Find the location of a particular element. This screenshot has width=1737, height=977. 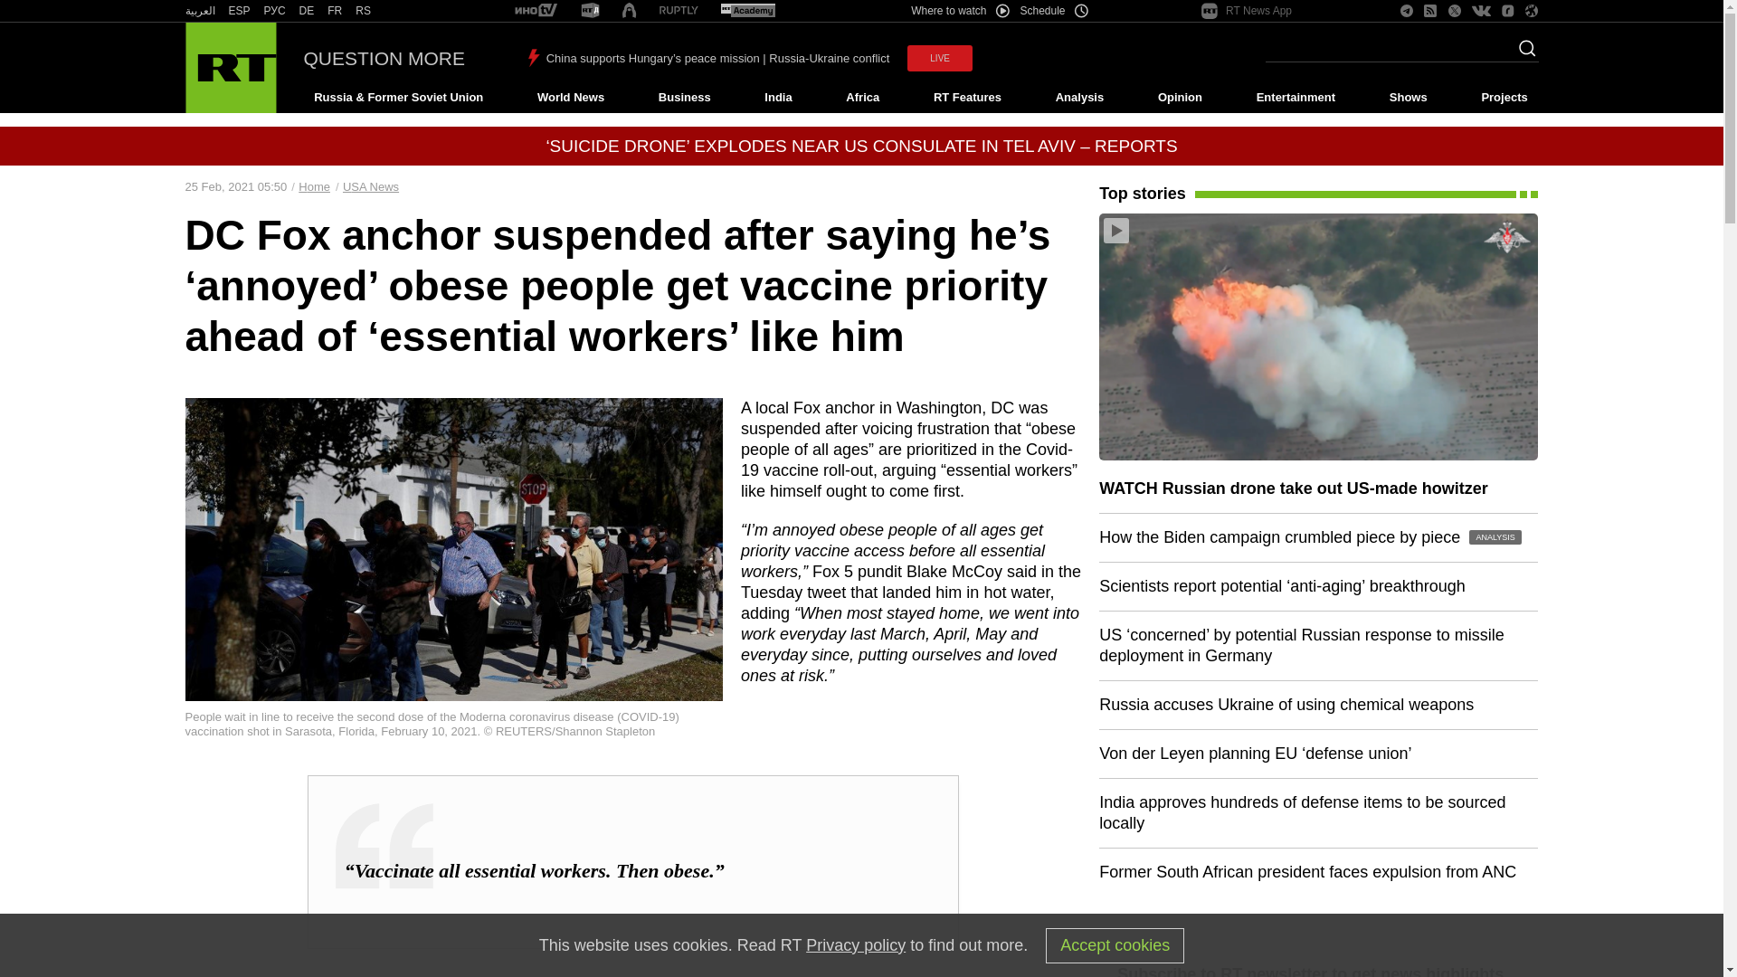

RT  is located at coordinates (628, 11).